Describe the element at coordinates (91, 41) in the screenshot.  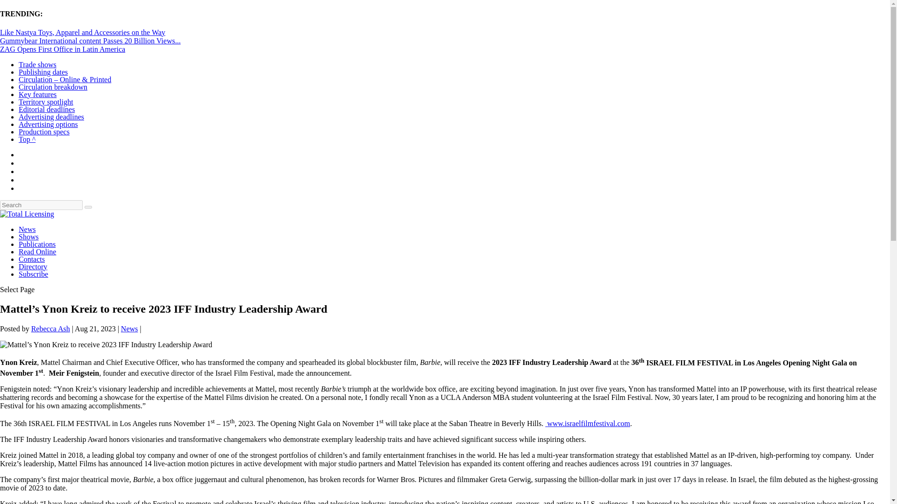
I see `Gummybear International content Passes 20 Billion Views...` at that location.